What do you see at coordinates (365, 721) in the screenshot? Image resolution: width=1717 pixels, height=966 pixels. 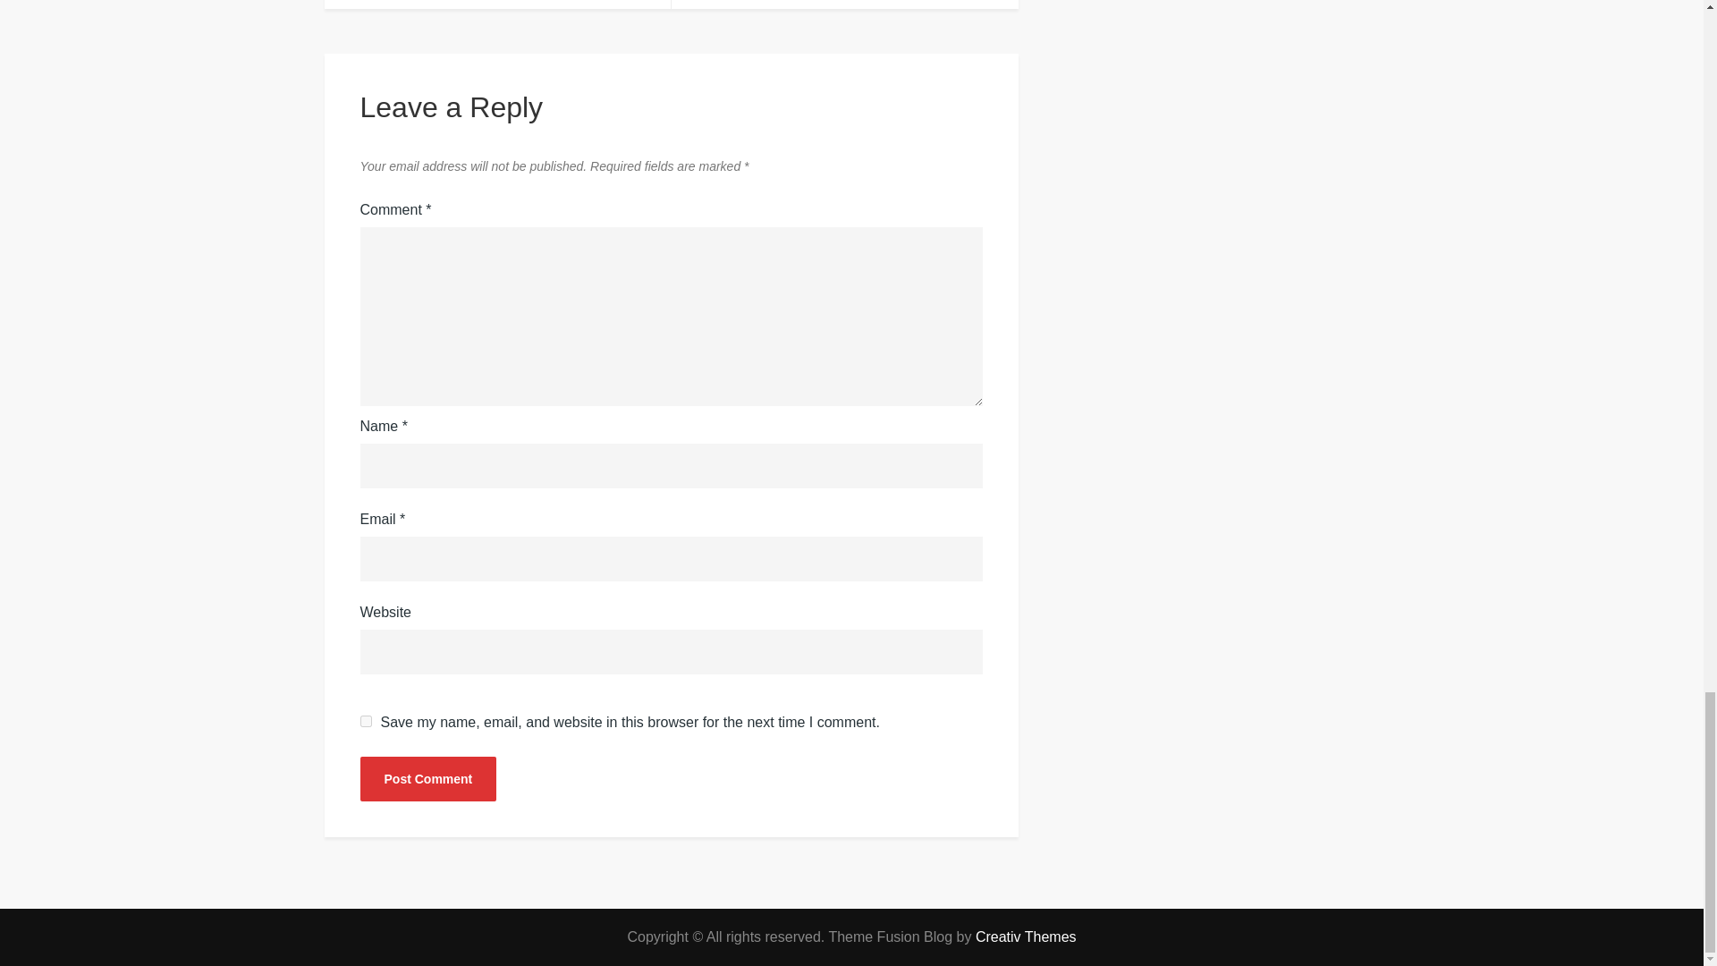 I see `yes` at bounding box center [365, 721].